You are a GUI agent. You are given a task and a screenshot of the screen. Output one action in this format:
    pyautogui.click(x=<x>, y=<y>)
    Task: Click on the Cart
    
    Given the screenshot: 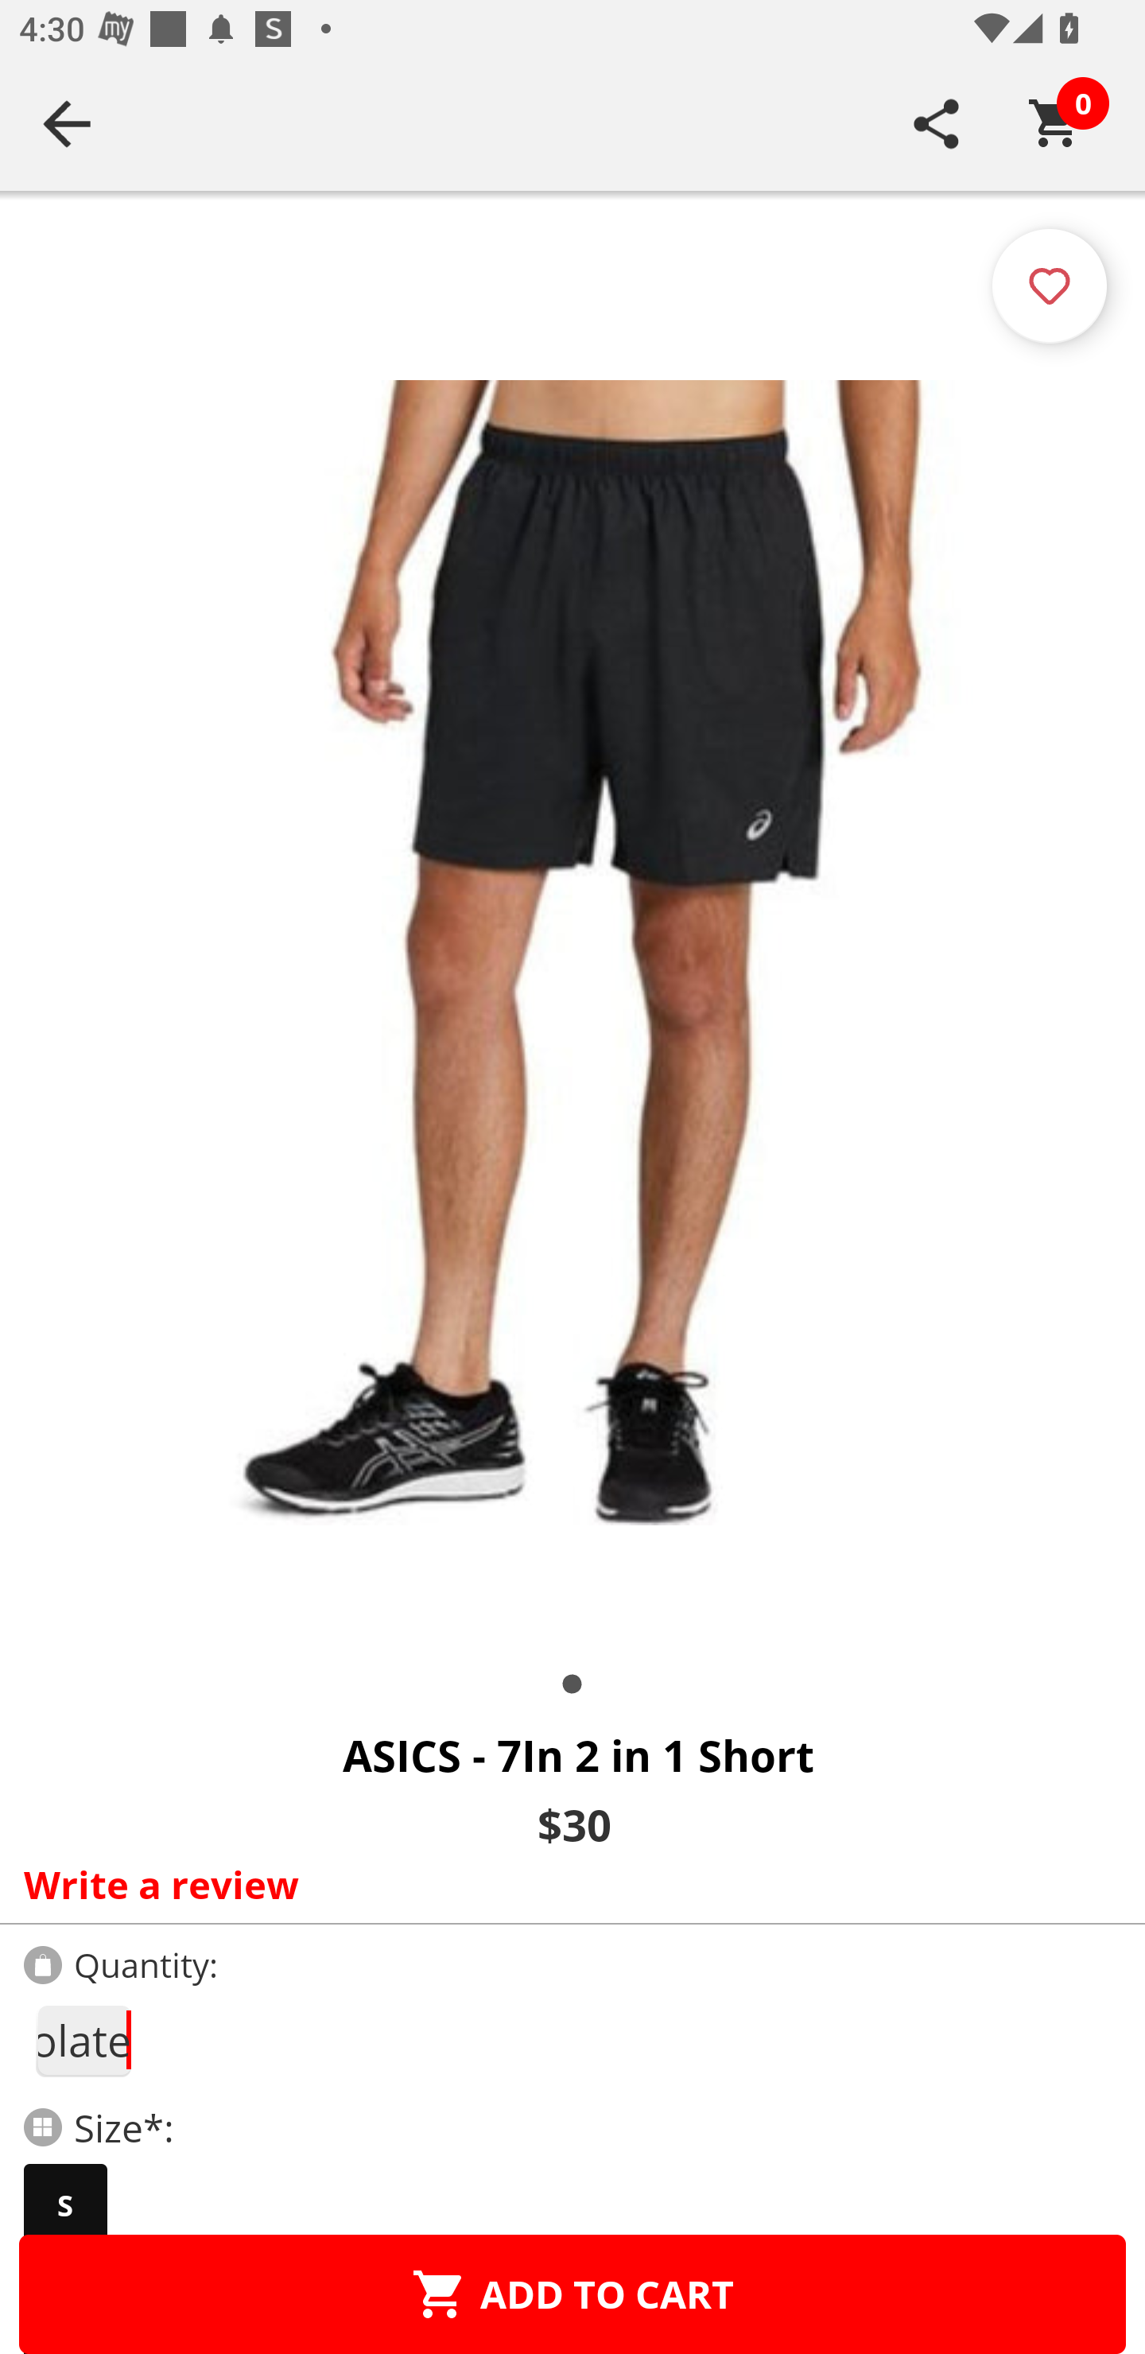 What is the action you would take?
    pyautogui.click(x=1055, y=123)
    